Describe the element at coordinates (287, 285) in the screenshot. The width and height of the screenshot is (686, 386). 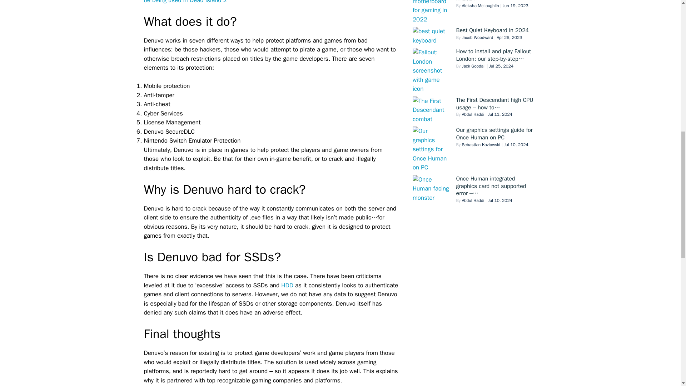
I see `HDD` at that location.